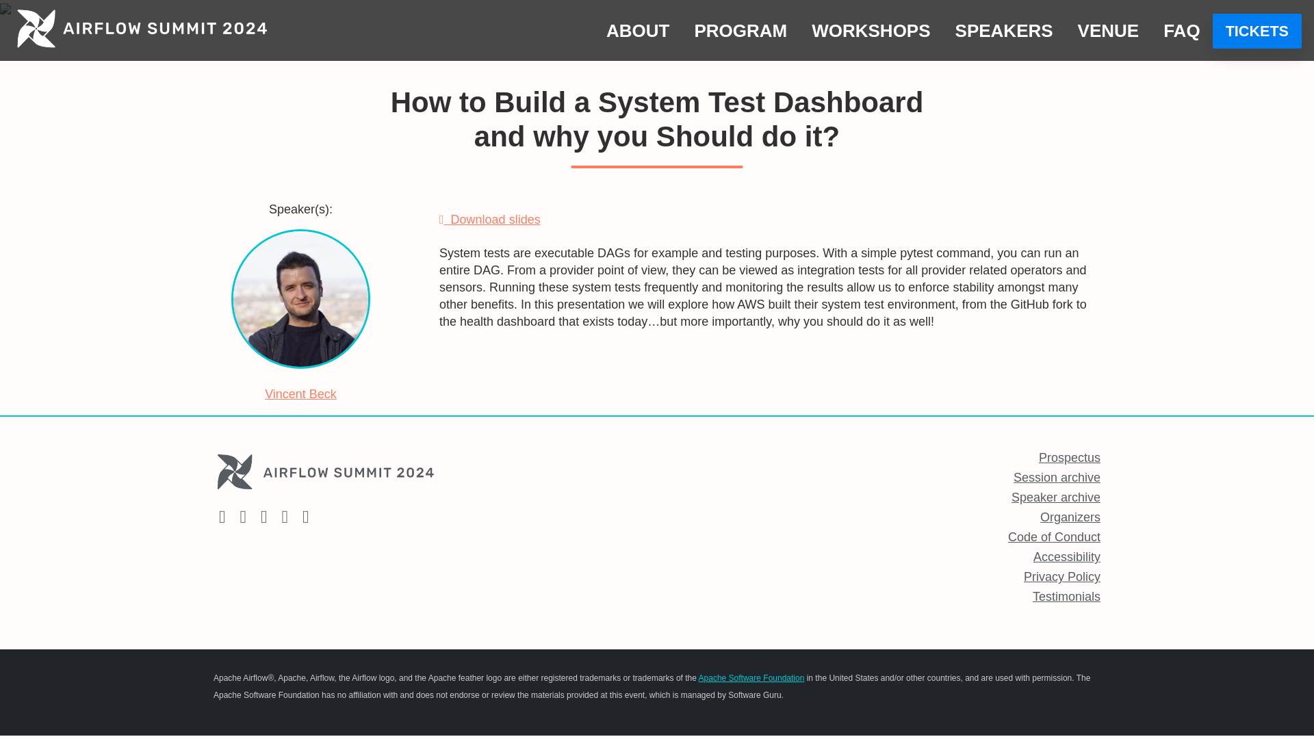  What do you see at coordinates (1066, 597) in the screenshot?
I see `Testimonials` at bounding box center [1066, 597].